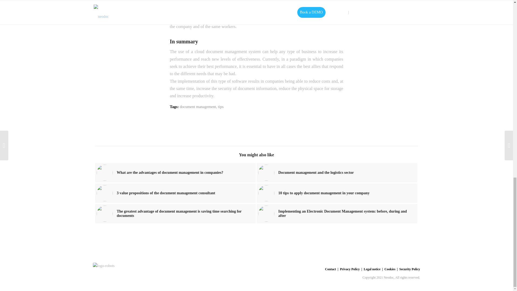  Describe the element at coordinates (337, 172) in the screenshot. I see `Document management and the logistics sector` at that location.